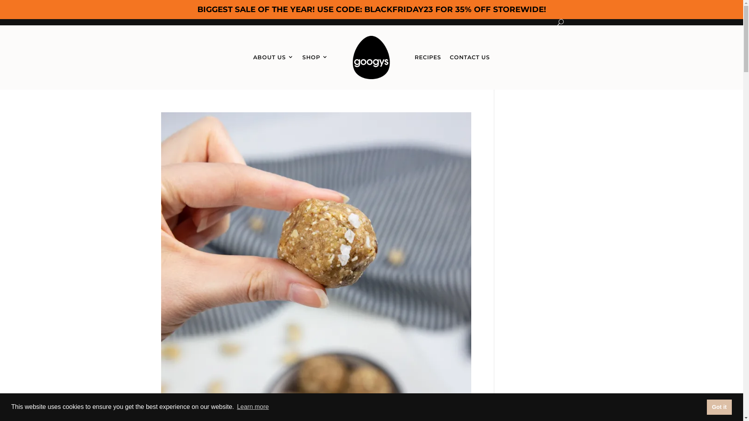 The width and height of the screenshot is (749, 421). What do you see at coordinates (719, 407) in the screenshot?
I see `Got it` at bounding box center [719, 407].